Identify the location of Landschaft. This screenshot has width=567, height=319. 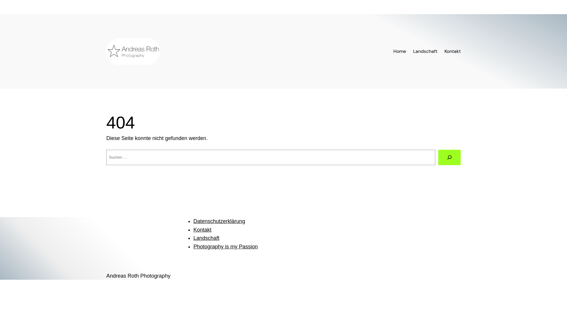
(206, 238).